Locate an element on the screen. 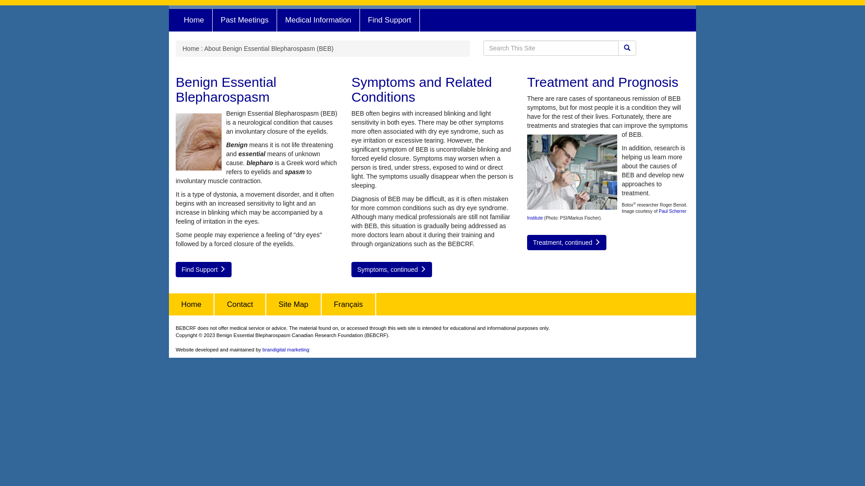 The width and height of the screenshot is (865, 486). Find Support is located at coordinates (204, 270).